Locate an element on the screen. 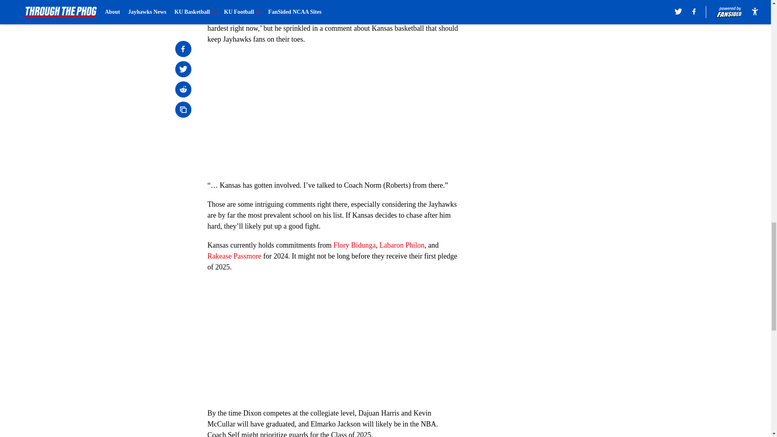 The height and width of the screenshot is (437, 777). Labaron Philon is located at coordinates (401, 245).